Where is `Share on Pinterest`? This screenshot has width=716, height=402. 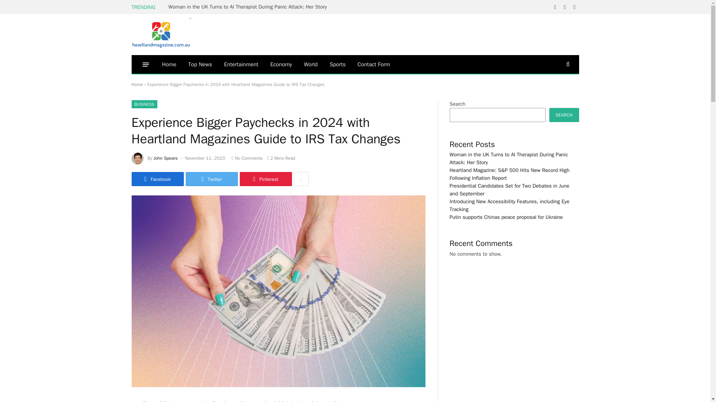
Share on Pinterest is located at coordinates (265, 179).